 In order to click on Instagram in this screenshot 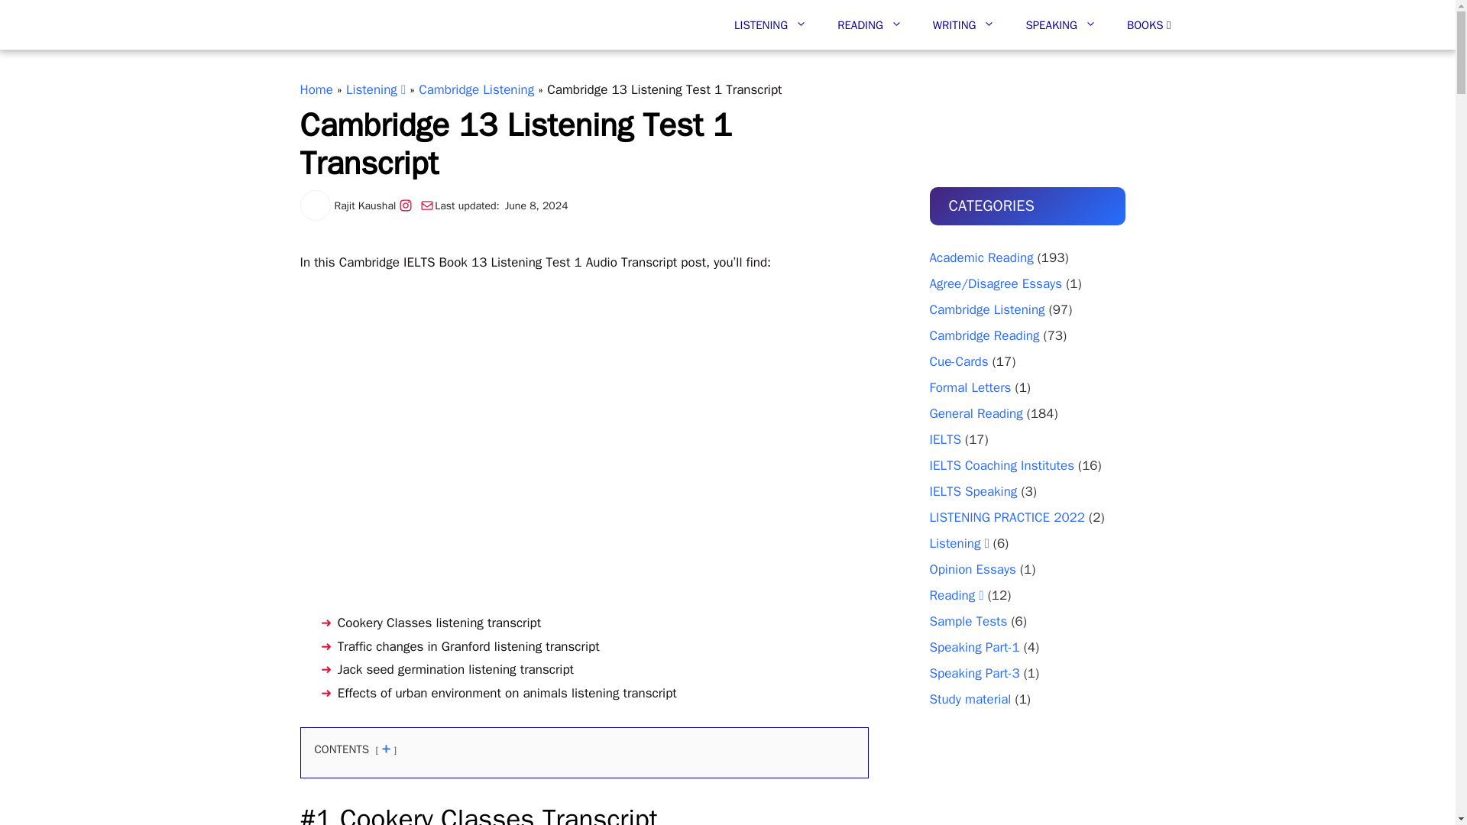, I will do `click(405, 205)`.